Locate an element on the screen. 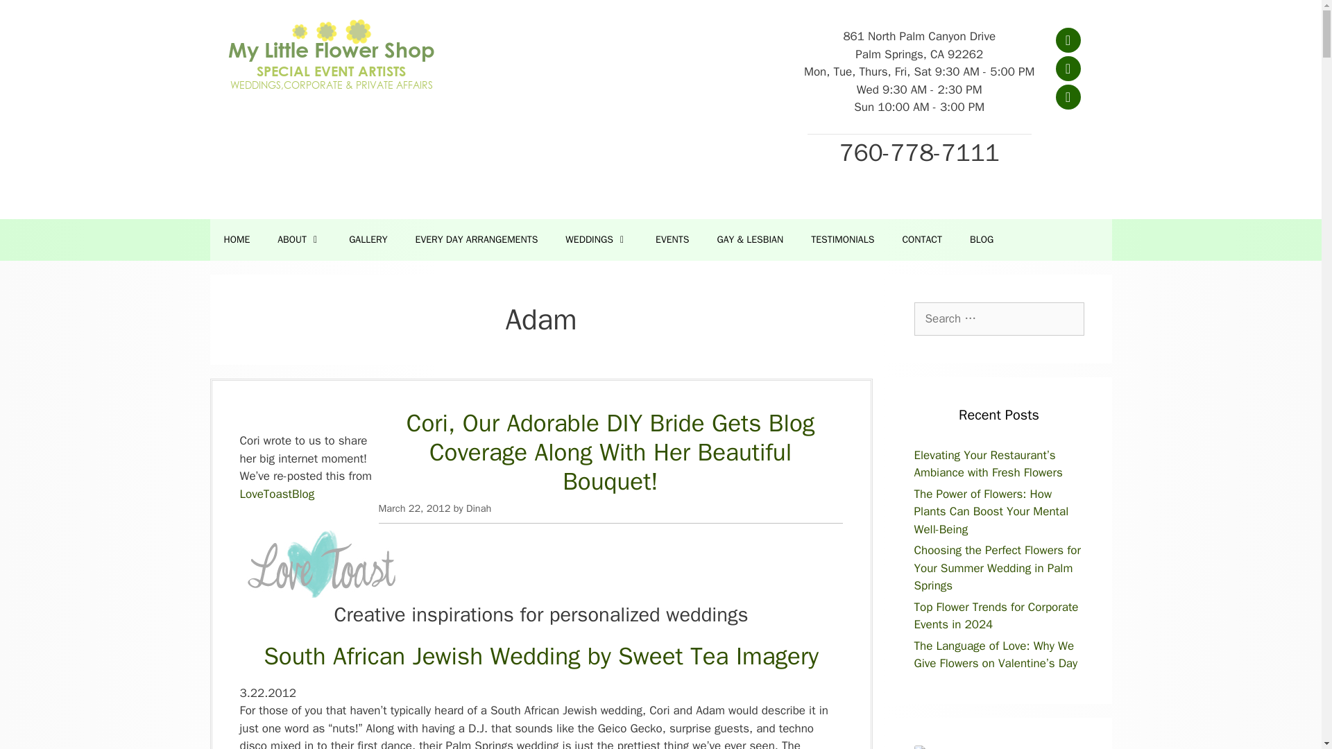  Love Toast is located at coordinates (325, 594).